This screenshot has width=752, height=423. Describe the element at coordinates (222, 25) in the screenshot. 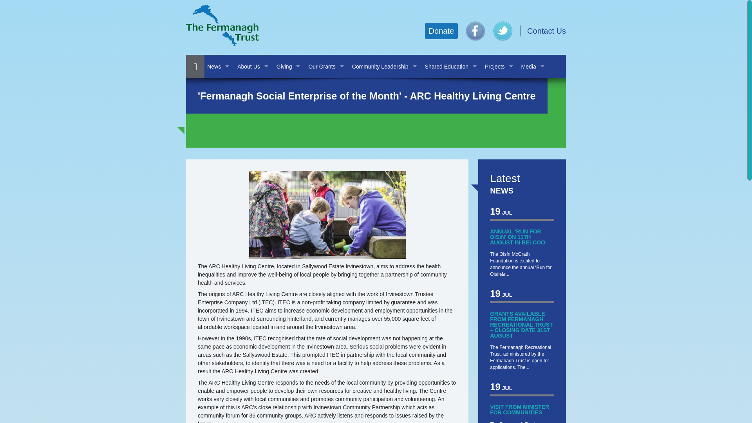

I see `Fermanagh Trust` at that location.